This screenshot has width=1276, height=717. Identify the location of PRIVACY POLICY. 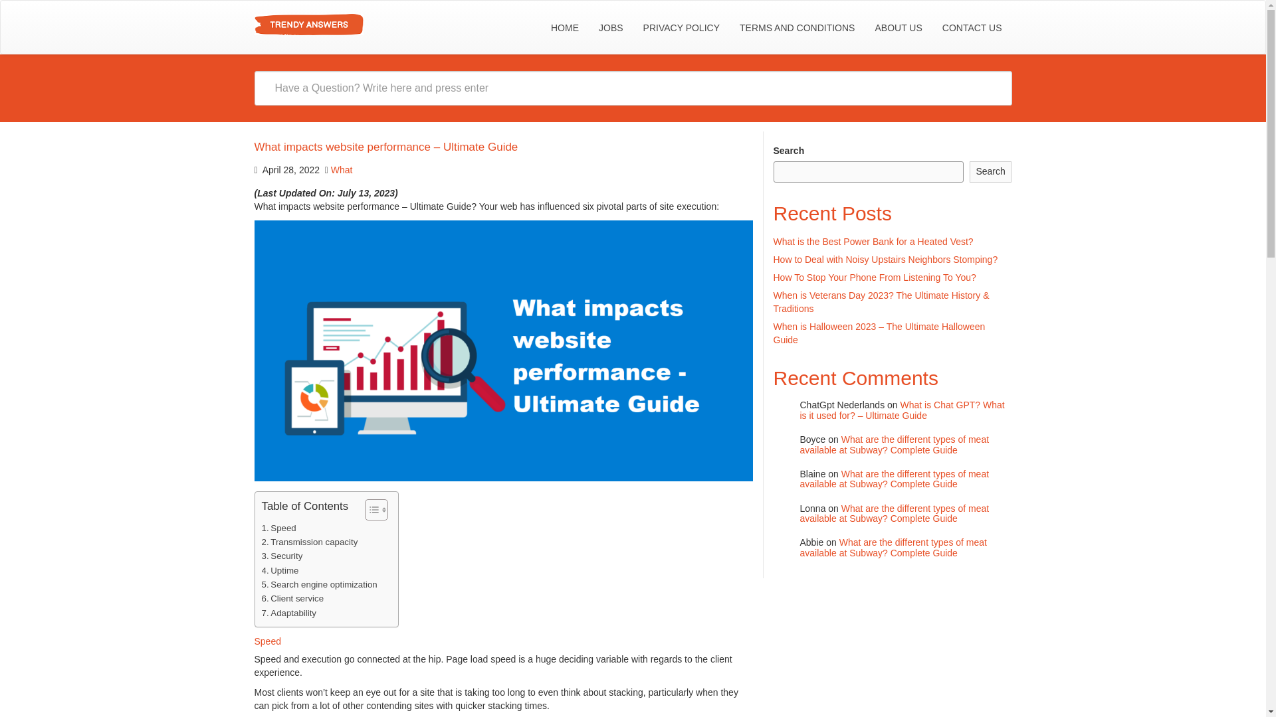
(681, 28).